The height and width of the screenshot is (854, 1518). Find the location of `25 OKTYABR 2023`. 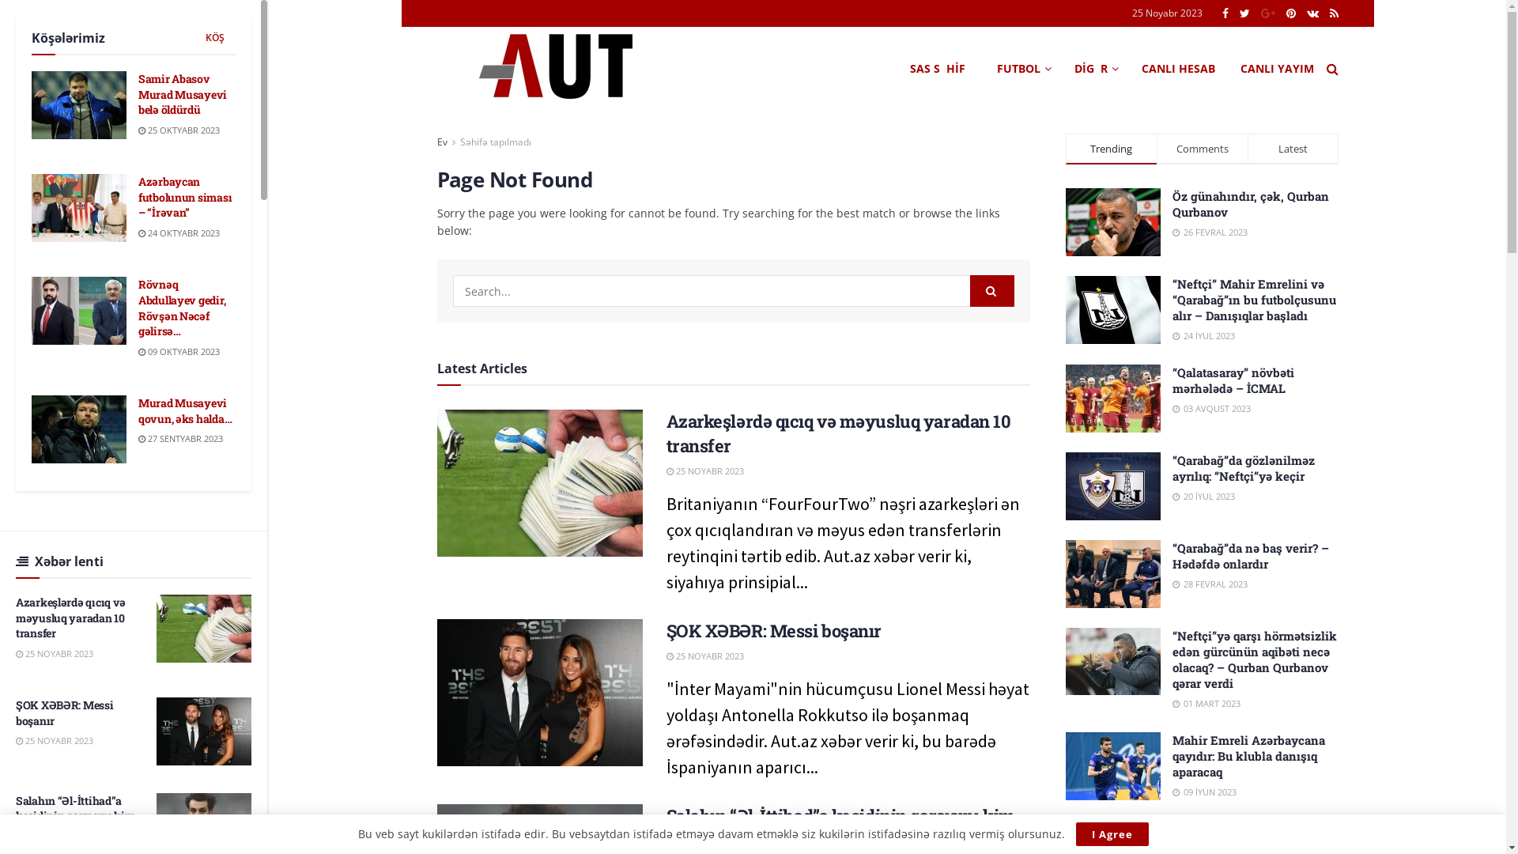

25 OKTYABR 2023 is located at coordinates (179, 130).